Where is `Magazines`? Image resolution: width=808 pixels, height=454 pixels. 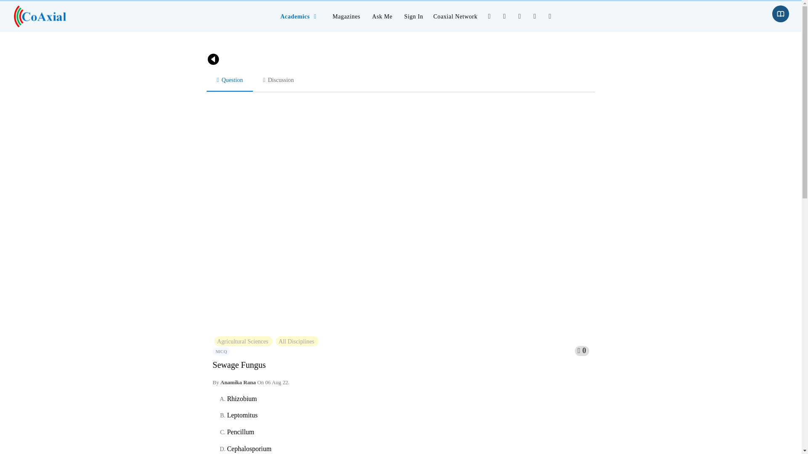
Magazines is located at coordinates (346, 16).